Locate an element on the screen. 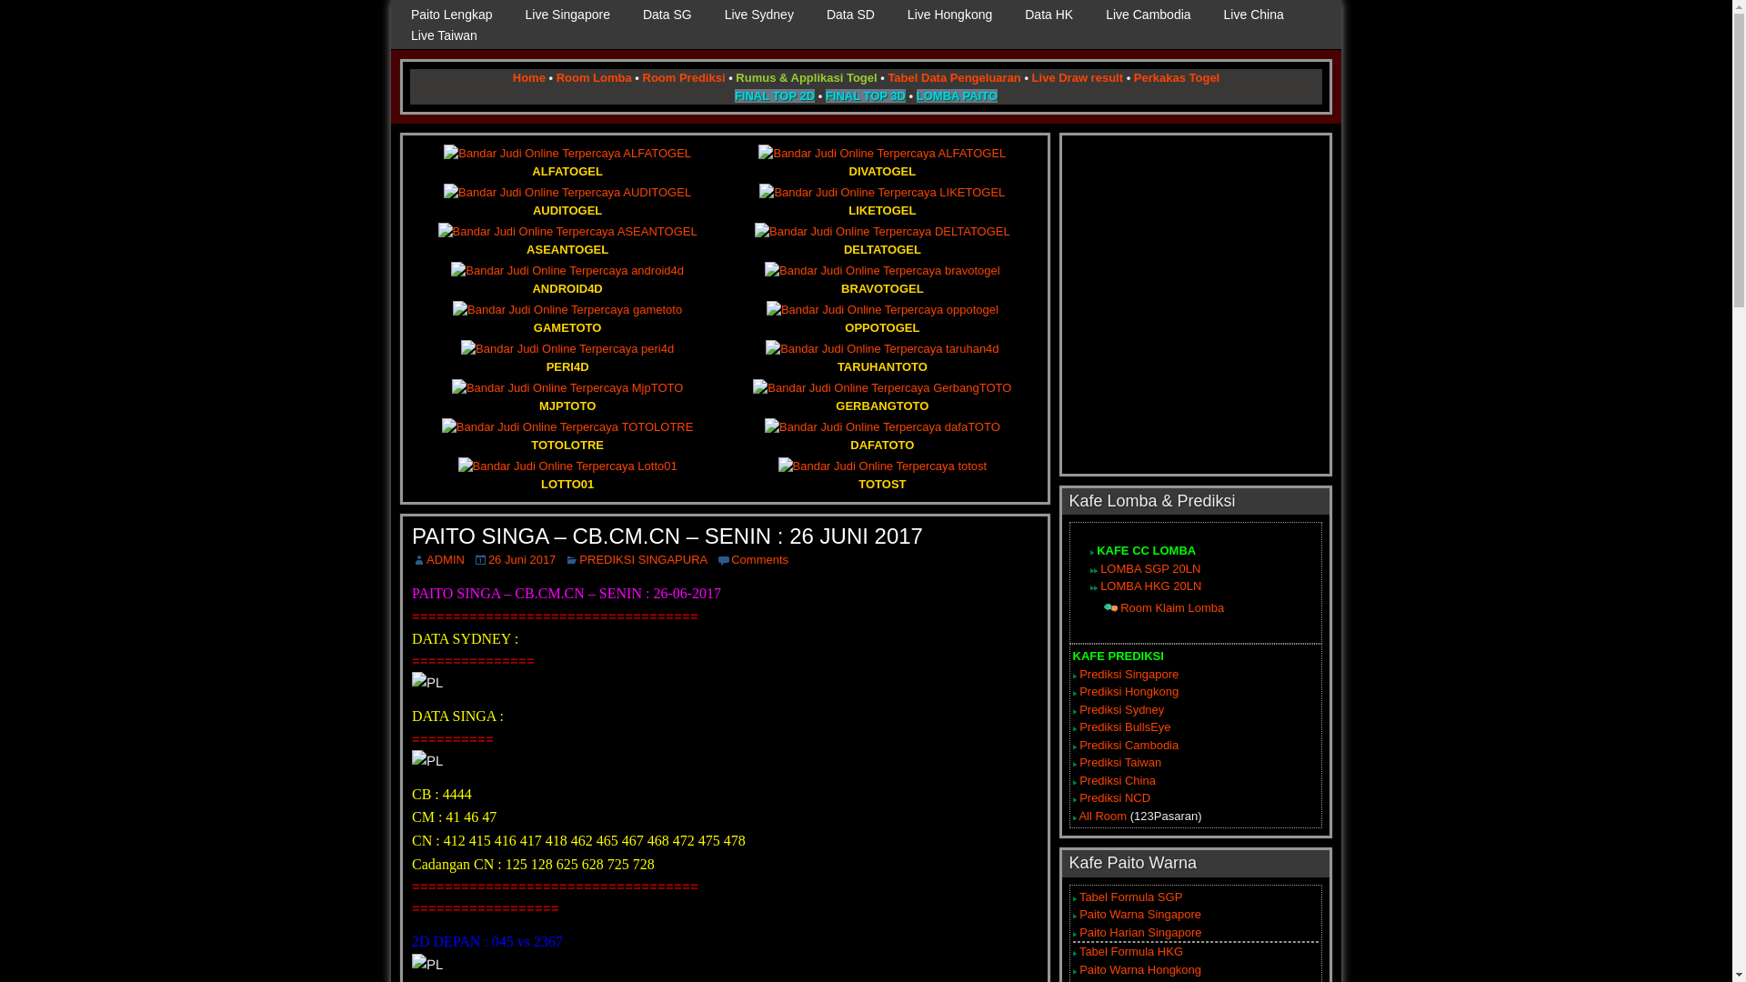 This screenshot has height=982, width=1746. ANDROID4D is located at coordinates (567, 280).